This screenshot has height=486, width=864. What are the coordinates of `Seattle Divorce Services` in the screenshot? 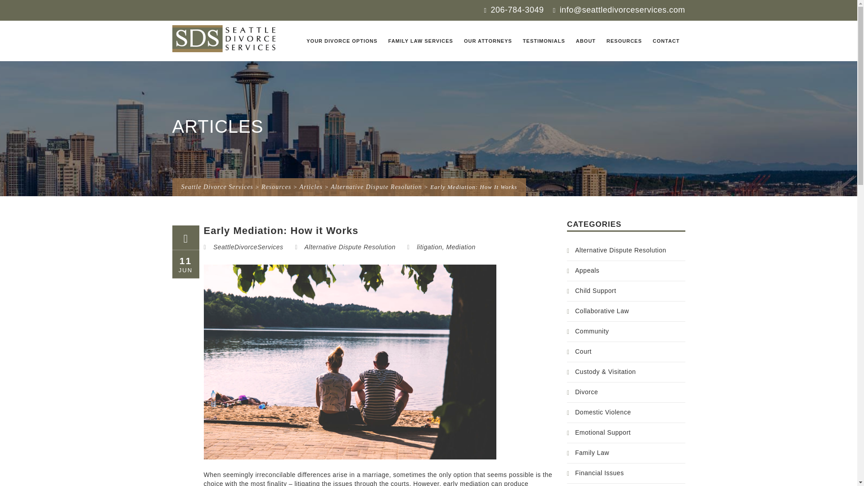 It's located at (225, 39).